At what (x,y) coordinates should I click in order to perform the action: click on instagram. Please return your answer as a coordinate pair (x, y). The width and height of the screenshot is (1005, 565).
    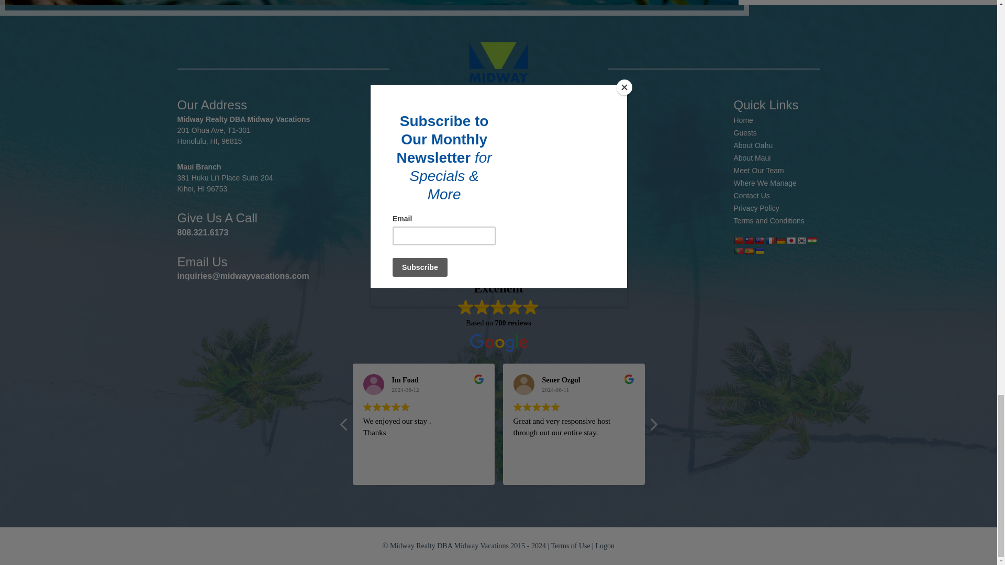
    Looking at the image, I should click on (486, 219).